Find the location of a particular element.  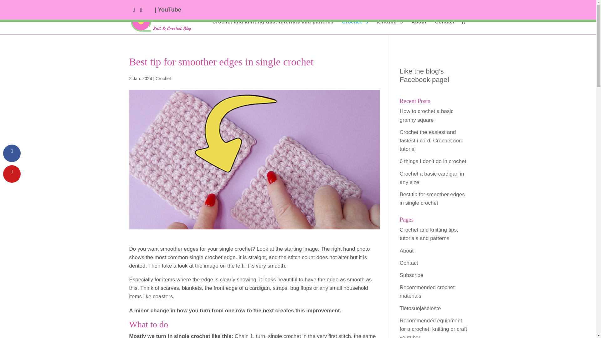

Contact is located at coordinates (445, 27).